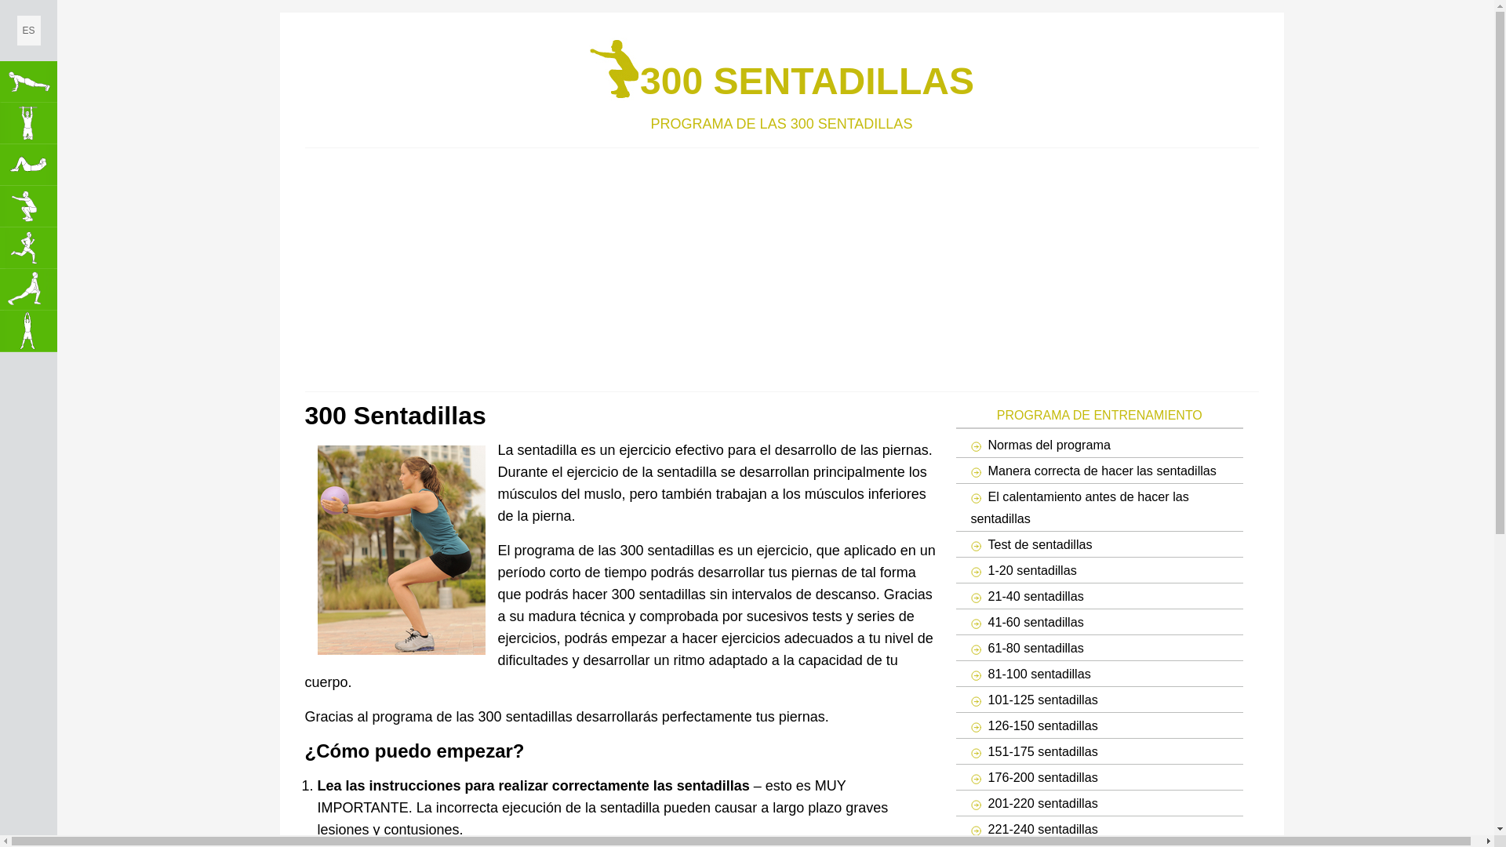 The width and height of the screenshot is (1506, 847). What do you see at coordinates (781, 69) in the screenshot?
I see `300 SENTADILLAS` at bounding box center [781, 69].